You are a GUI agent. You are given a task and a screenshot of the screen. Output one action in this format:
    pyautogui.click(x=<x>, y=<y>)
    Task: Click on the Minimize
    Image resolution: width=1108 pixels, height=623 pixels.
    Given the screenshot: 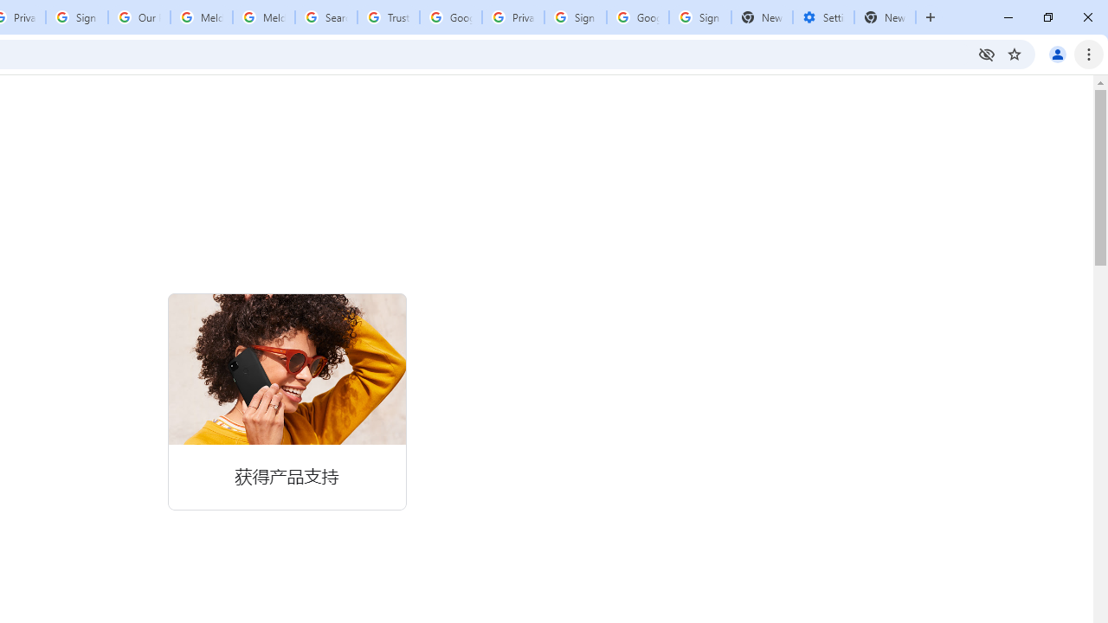 What is the action you would take?
    pyautogui.click(x=1008, y=17)
    